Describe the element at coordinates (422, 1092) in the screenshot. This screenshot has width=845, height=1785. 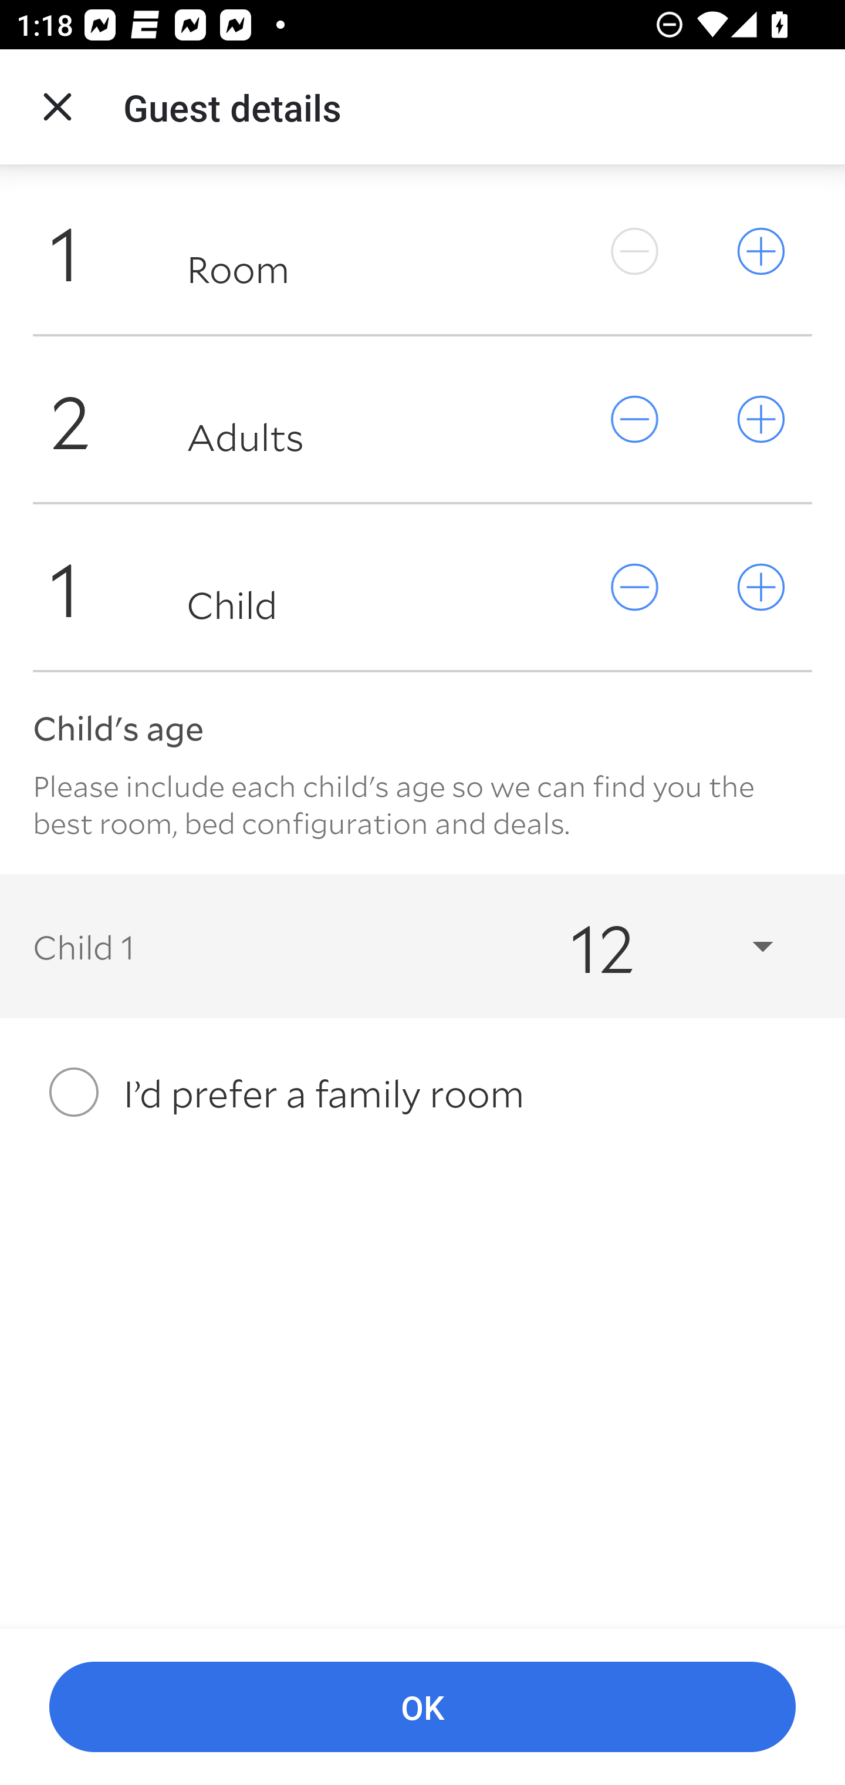
I see `I’d prefer a family room` at that location.